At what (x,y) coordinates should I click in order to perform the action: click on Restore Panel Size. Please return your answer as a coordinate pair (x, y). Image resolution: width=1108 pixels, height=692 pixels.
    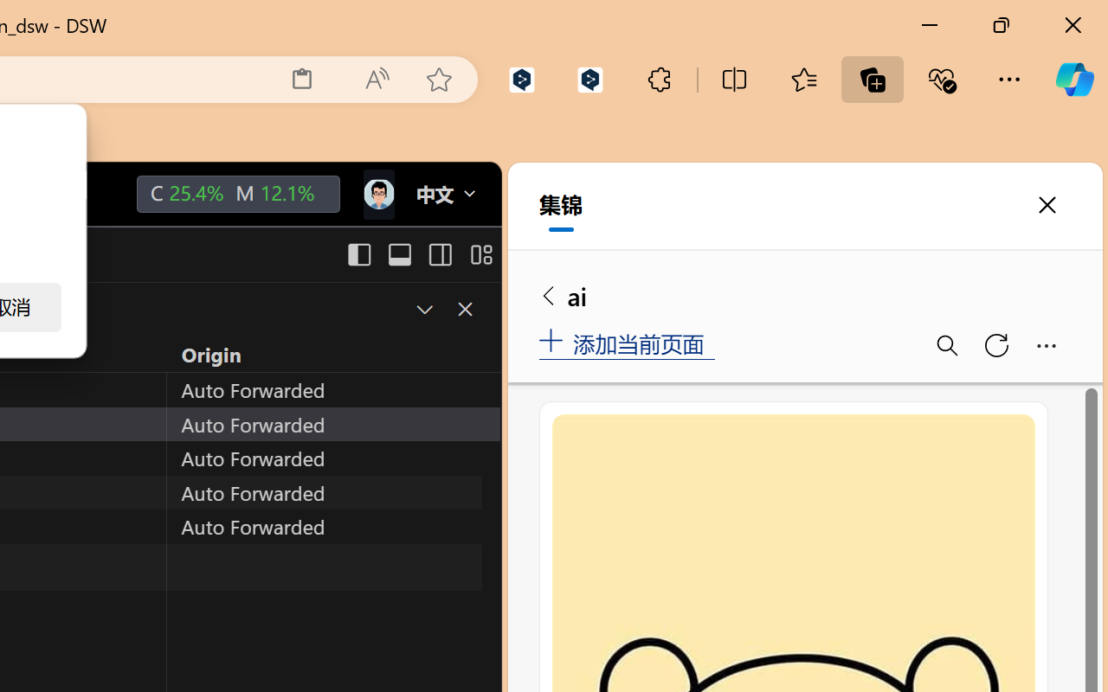
    Looking at the image, I should click on (422, 309).